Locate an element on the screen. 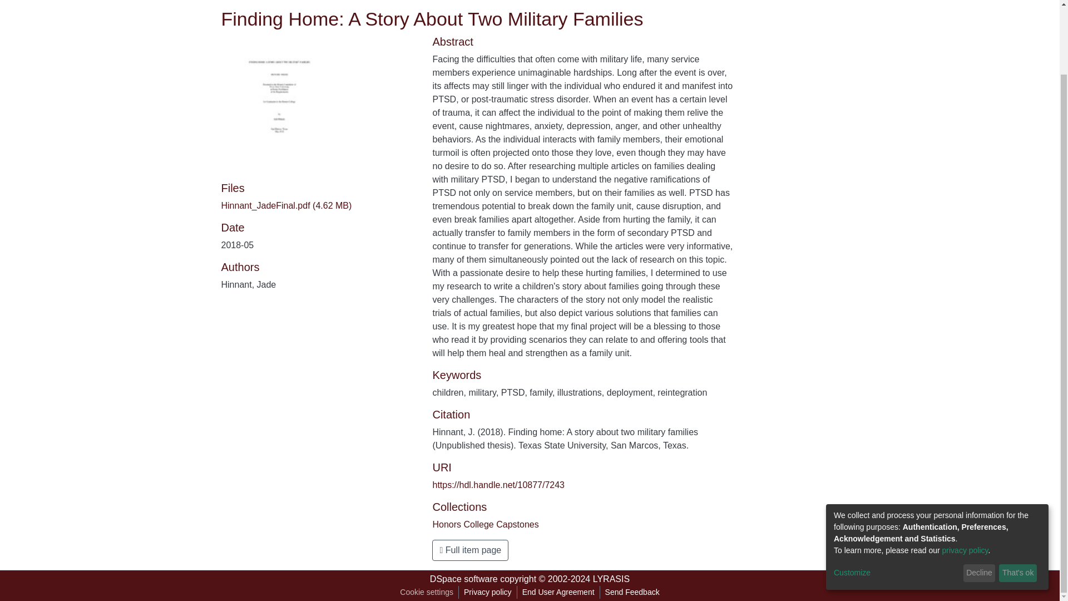  Send Feedback is located at coordinates (632, 592).